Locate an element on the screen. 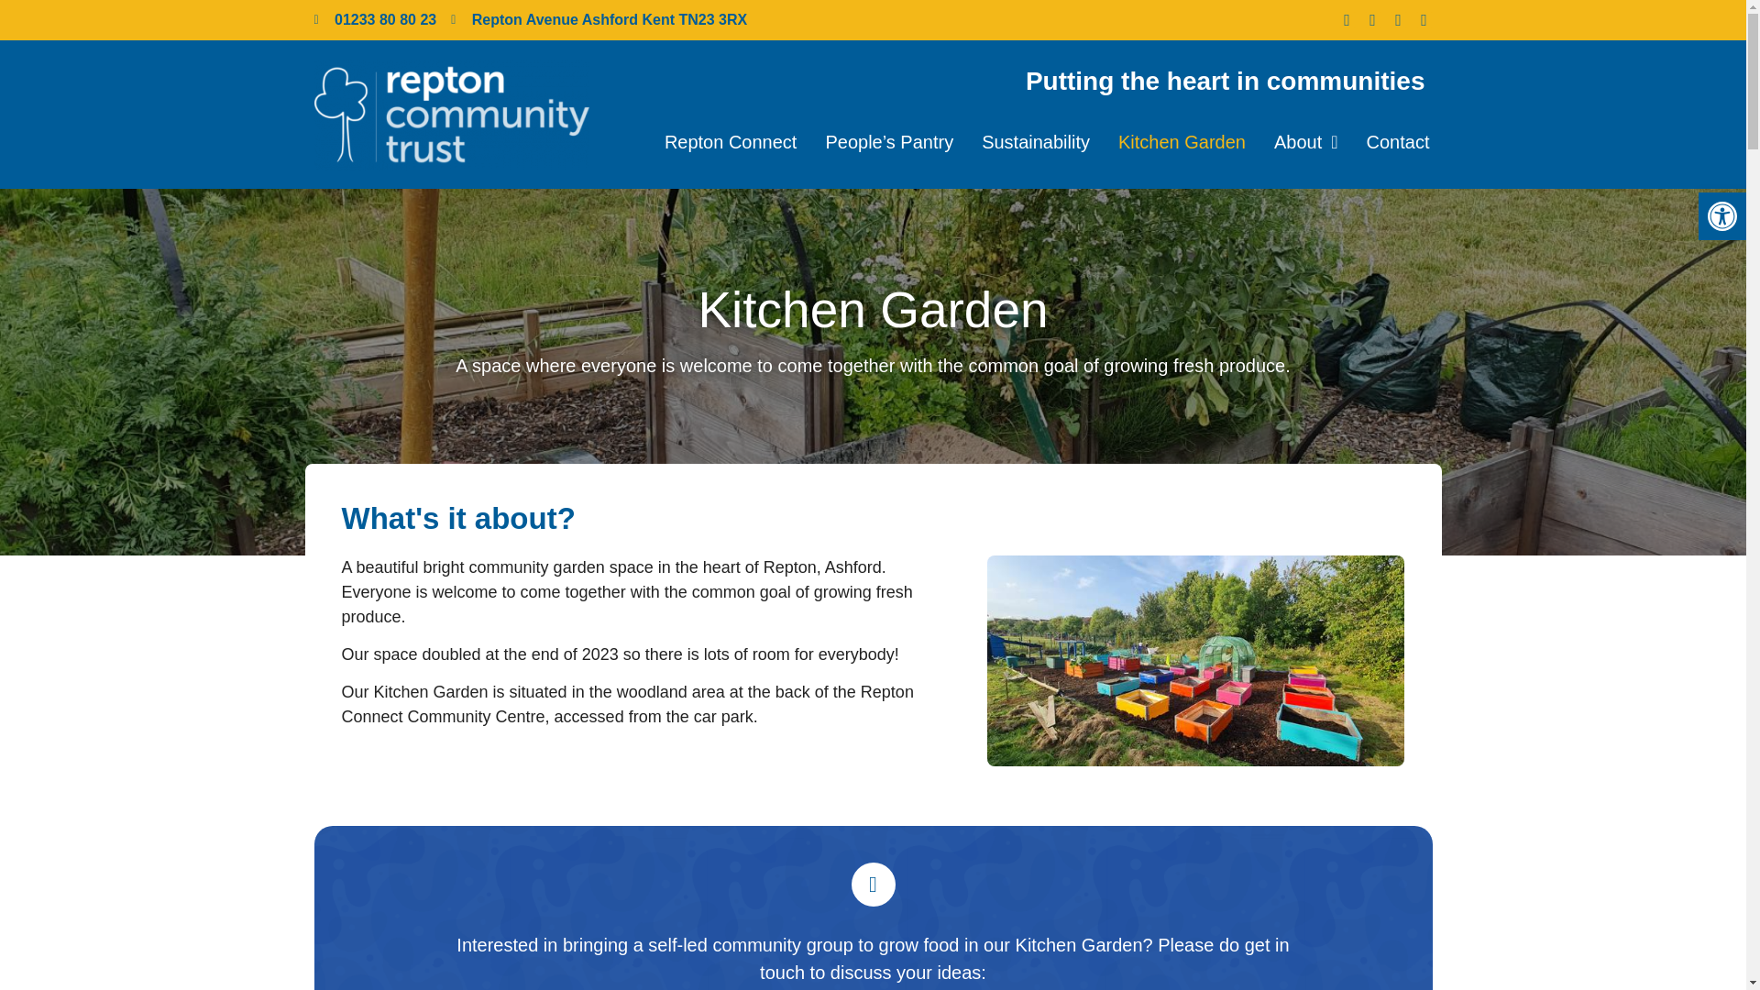 This screenshot has width=1760, height=990. Accessibility Tools is located at coordinates (1721, 216).